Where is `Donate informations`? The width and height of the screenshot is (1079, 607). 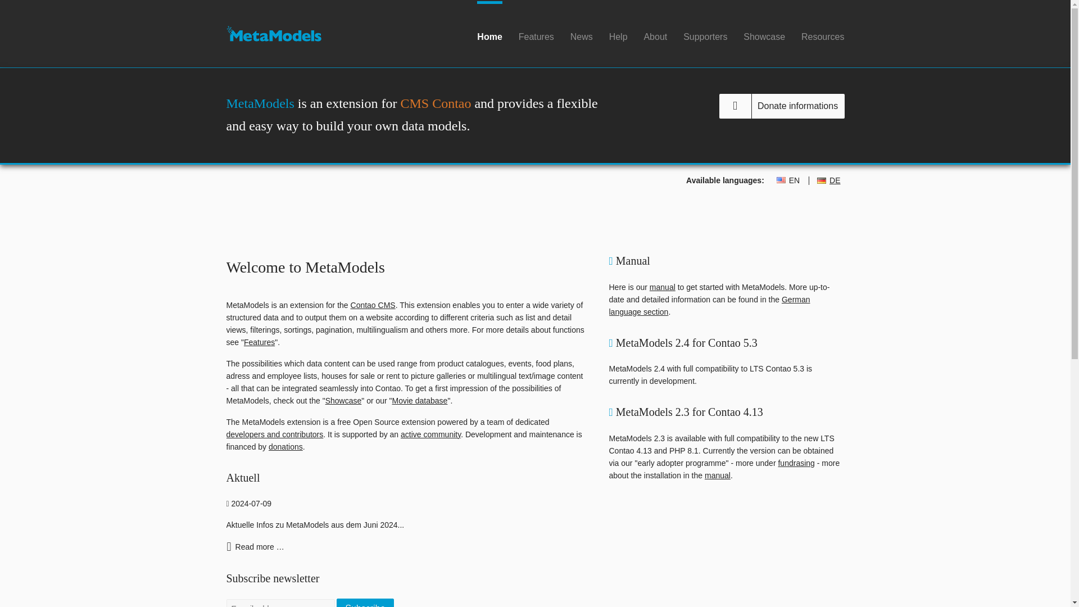 Donate informations is located at coordinates (782, 106).